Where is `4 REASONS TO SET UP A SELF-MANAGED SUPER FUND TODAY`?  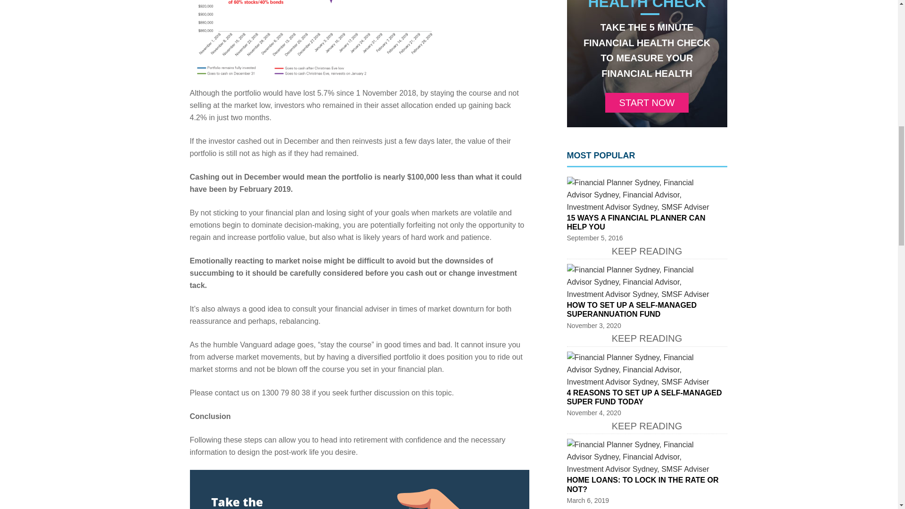
4 REASONS TO SET UP A SELF-MANAGED SUPER FUND TODAY is located at coordinates (644, 397).